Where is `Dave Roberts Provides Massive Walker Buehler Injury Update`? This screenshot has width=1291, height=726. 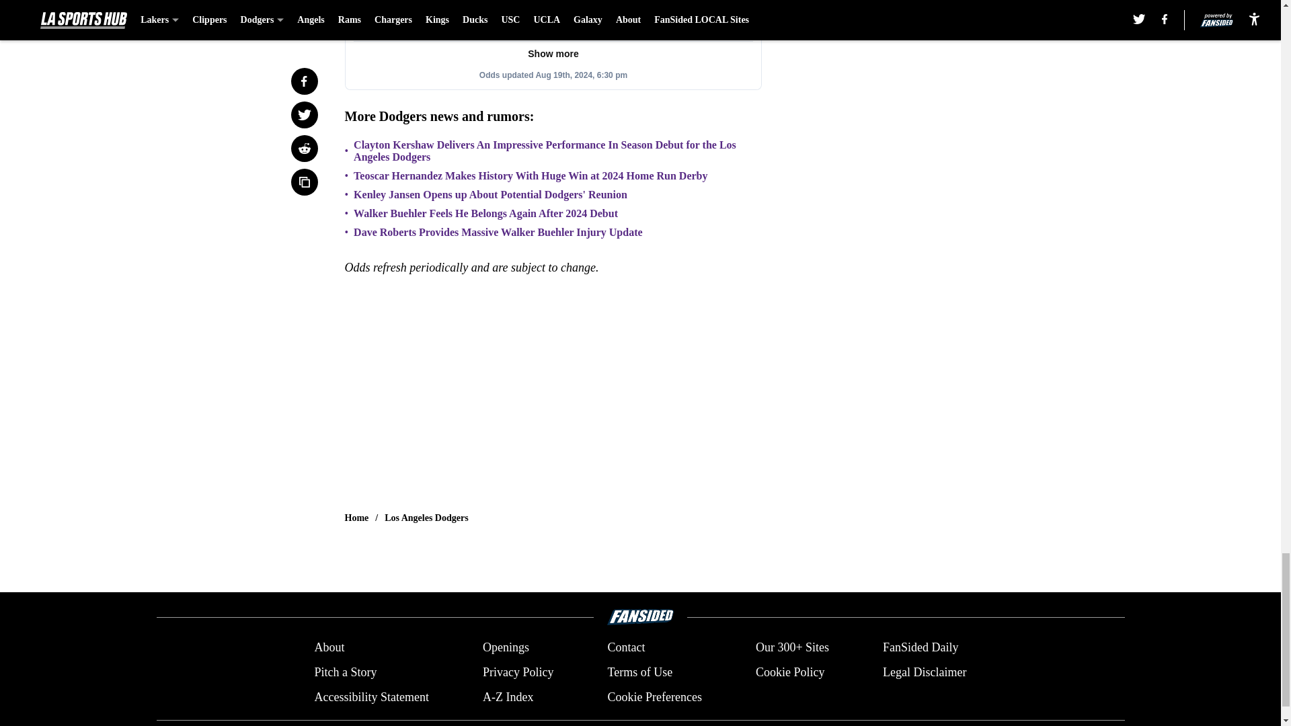
Dave Roberts Provides Massive Walker Buehler Injury Update is located at coordinates (498, 233).